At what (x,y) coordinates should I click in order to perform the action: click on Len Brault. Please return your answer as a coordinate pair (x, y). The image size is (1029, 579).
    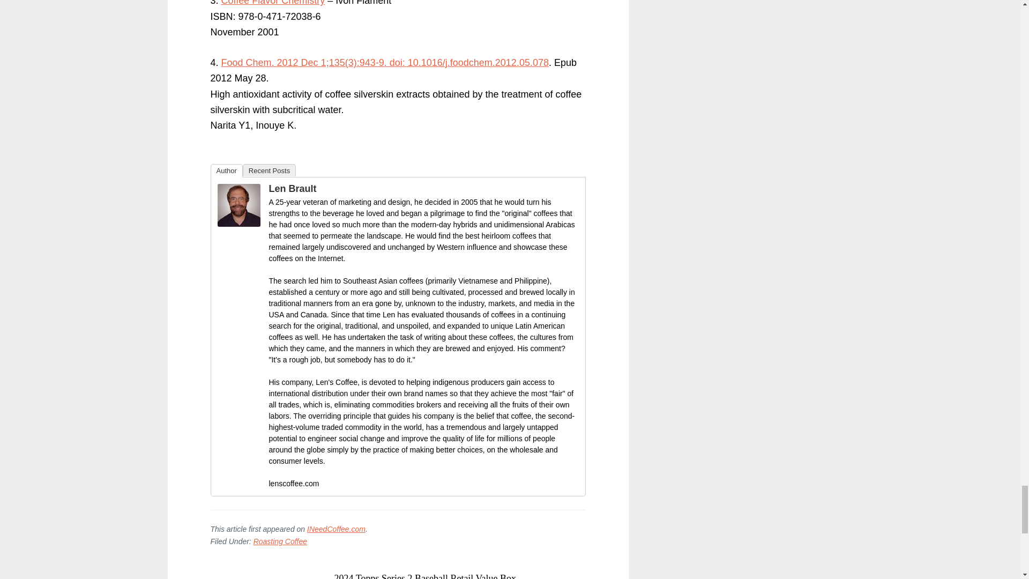
    Looking at the image, I should click on (238, 223).